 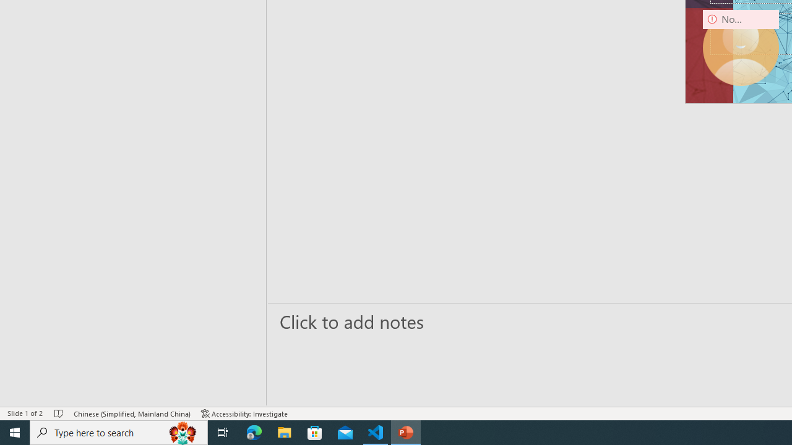 What do you see at coordinates (285, 433) in the screenshot?
I see `File Explorer` at bounding box center [285, 433].